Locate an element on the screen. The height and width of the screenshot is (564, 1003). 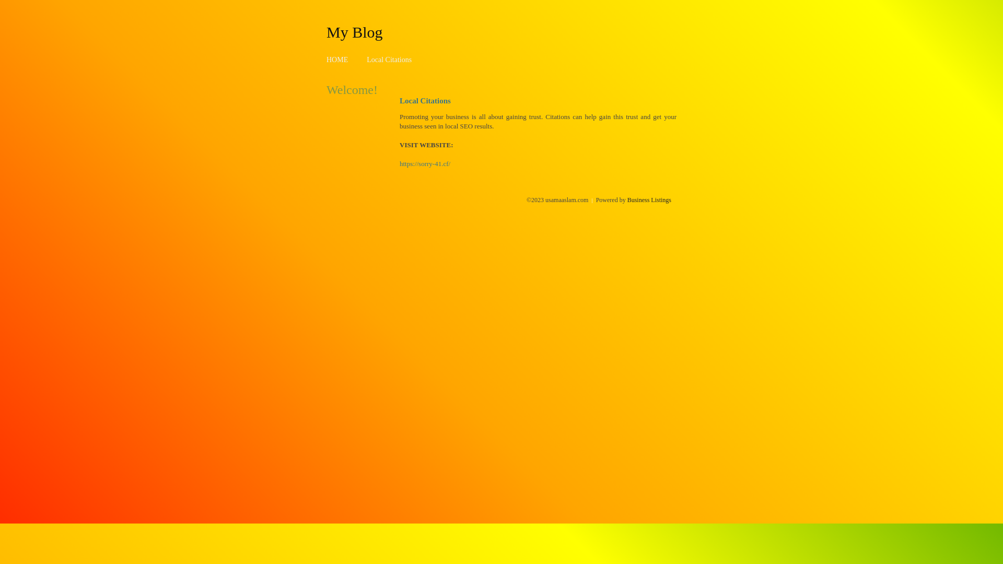
My Blog is located at coordinates (355, 32).